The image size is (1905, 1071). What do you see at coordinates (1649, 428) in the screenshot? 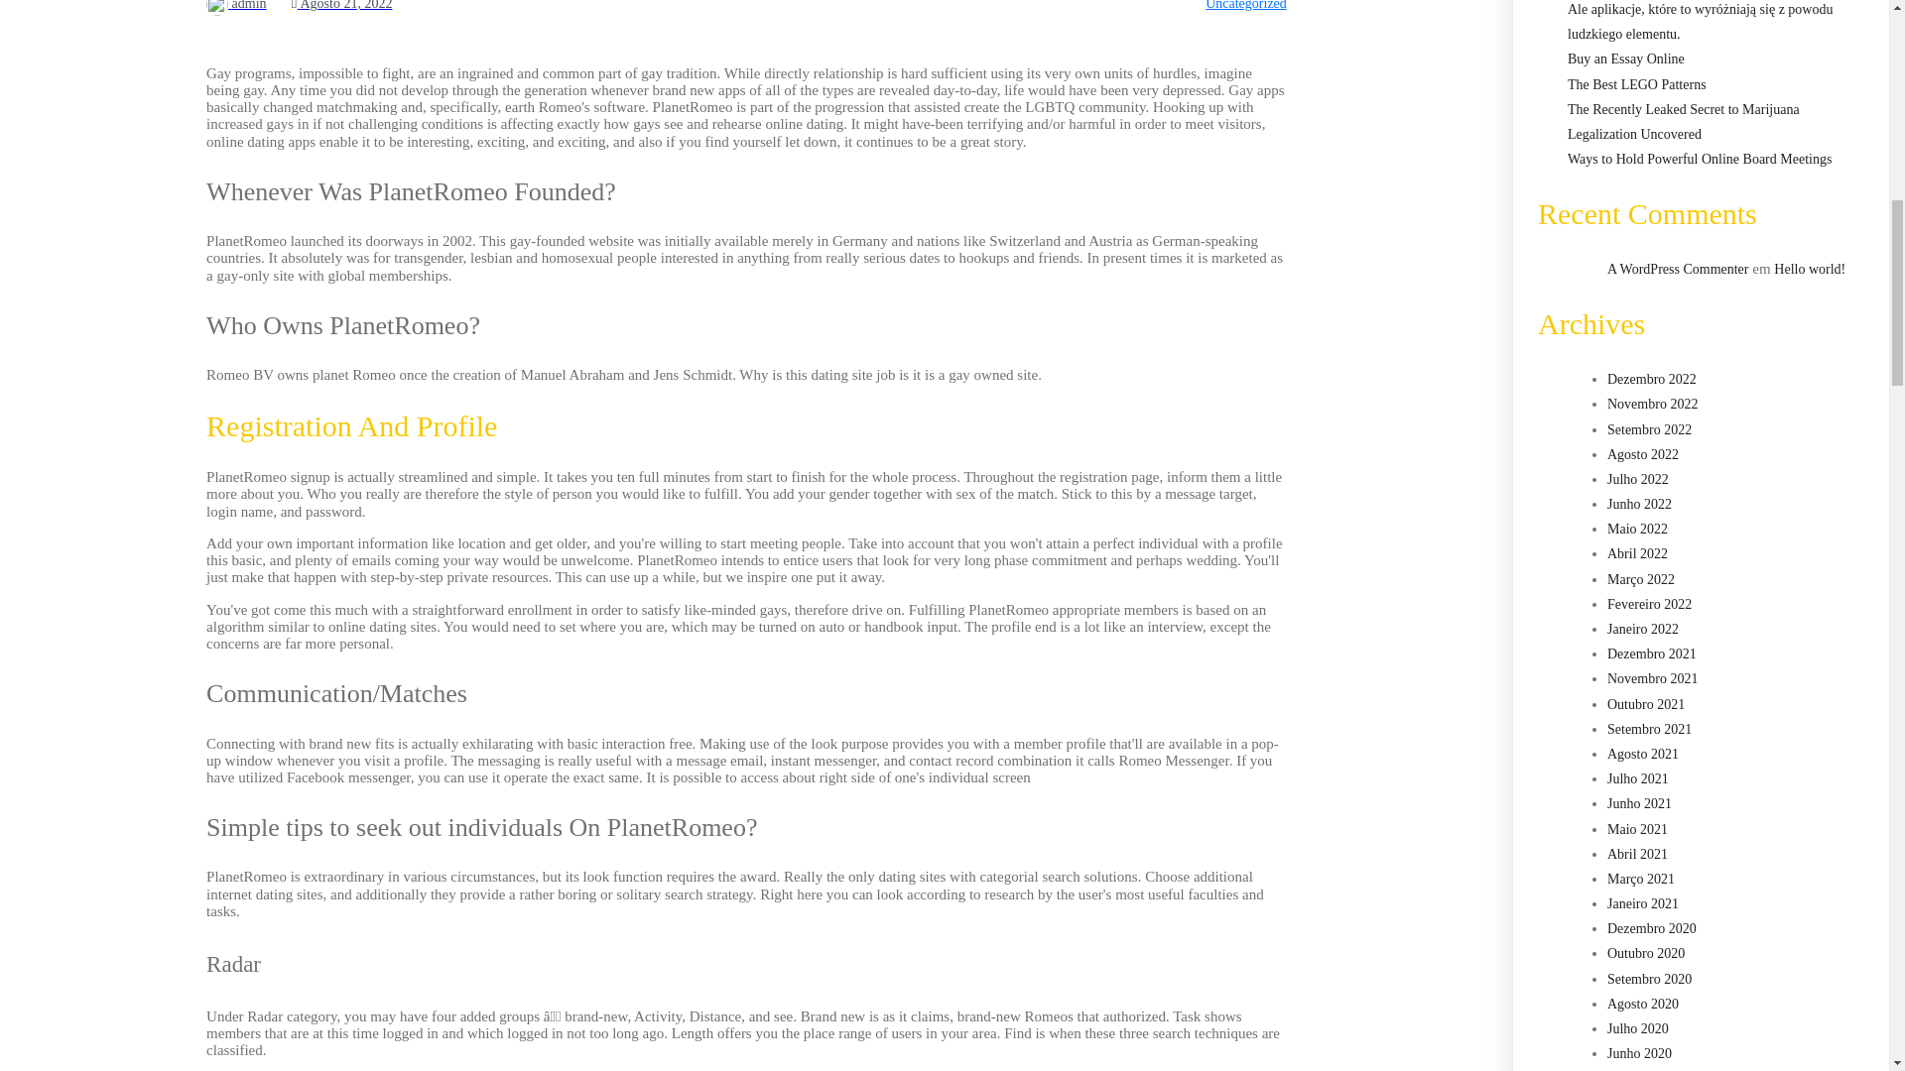
I see `Setembro 2022` at bounding box center [1649, 428].